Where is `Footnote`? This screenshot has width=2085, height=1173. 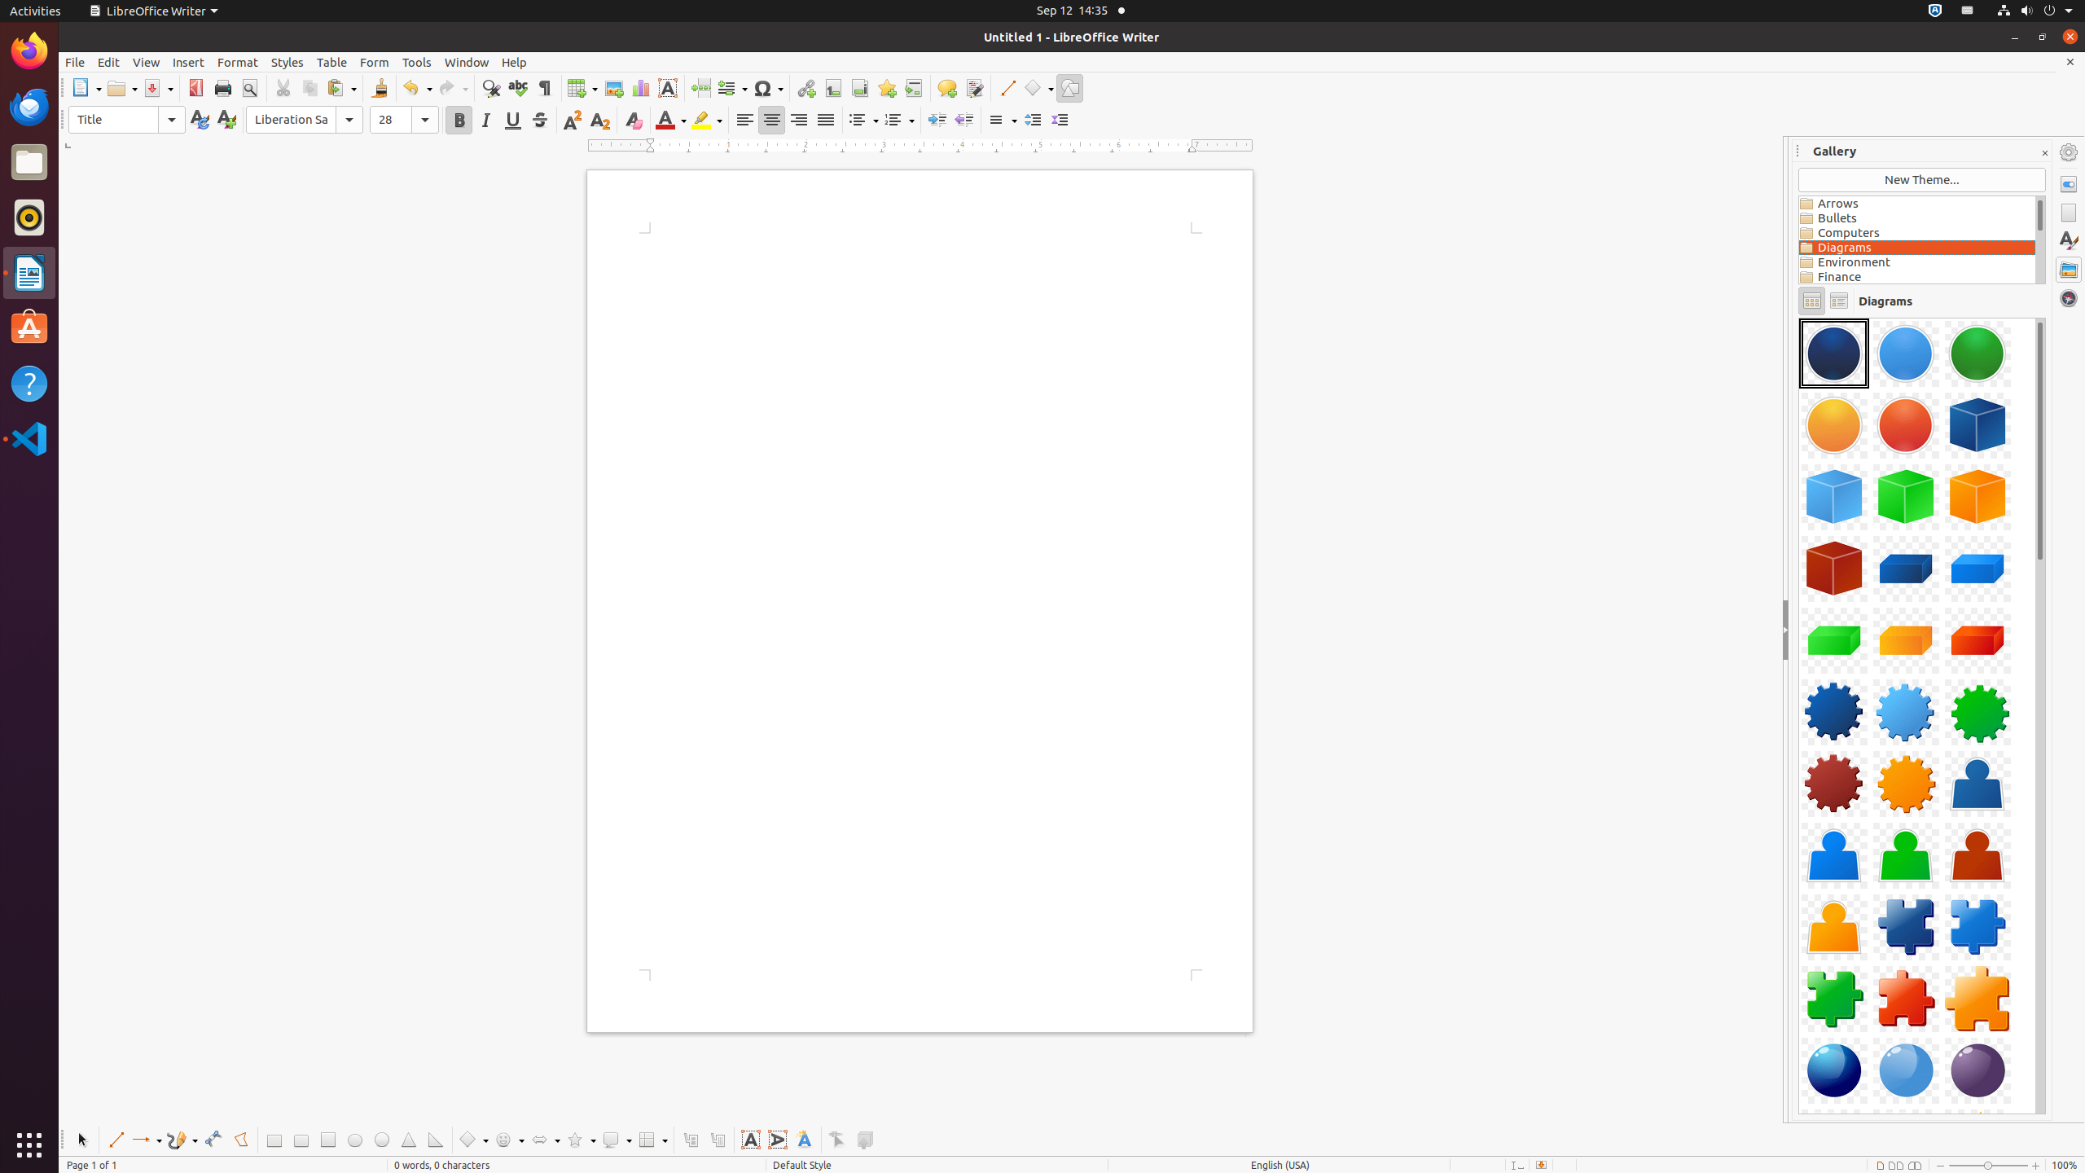
Footnote is located at coordinates (832, 88).